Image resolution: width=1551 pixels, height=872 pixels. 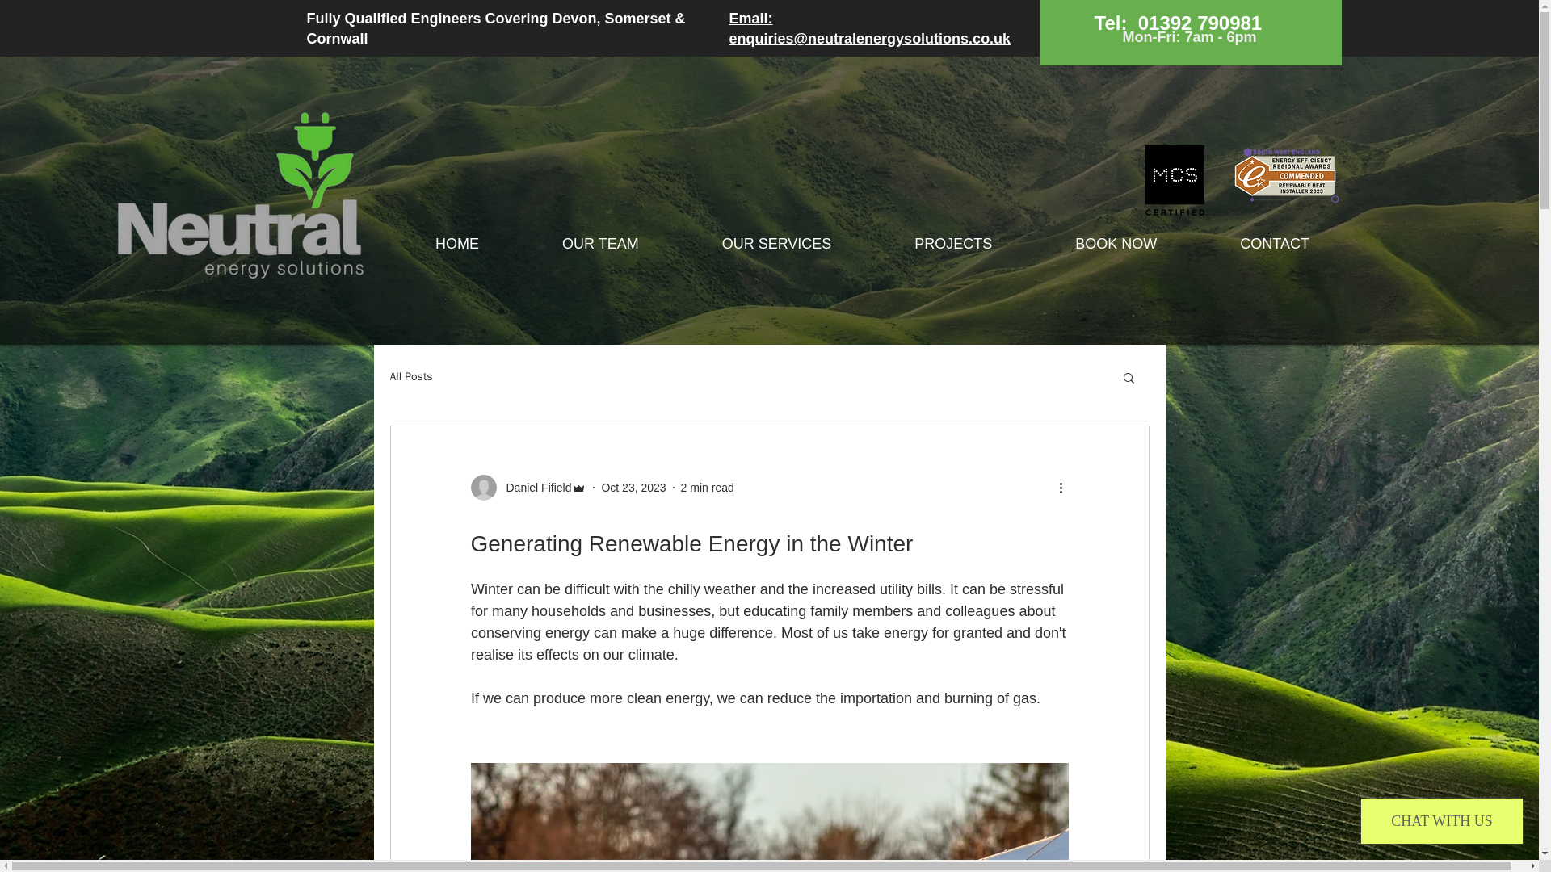 I want to click on Oct 23, 2023, so click(x=633, y=488).